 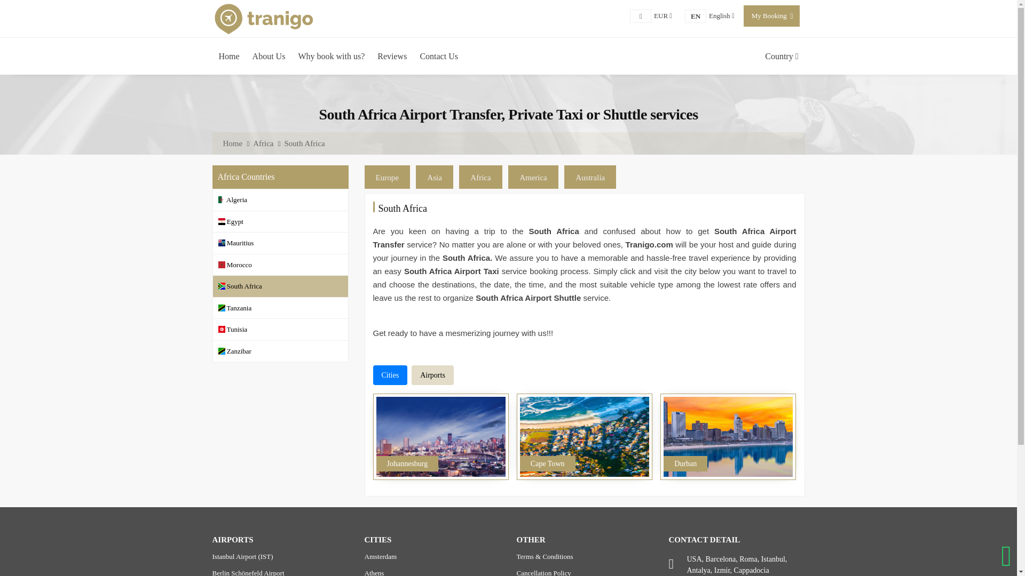 I want to click on Contact Us, so click(x=722, y=15).